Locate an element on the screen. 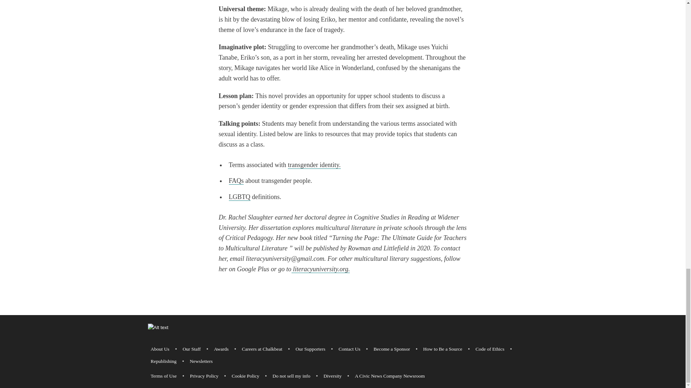 The height and width of the screenshot is (388, 691). About Us is located at coordinates (160, 349).